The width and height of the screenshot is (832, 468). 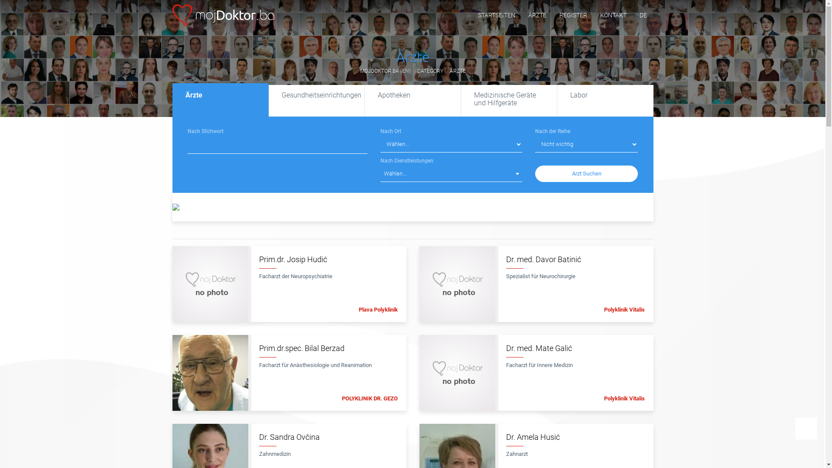 I want to click on Labor, so click(x=605, y=101).